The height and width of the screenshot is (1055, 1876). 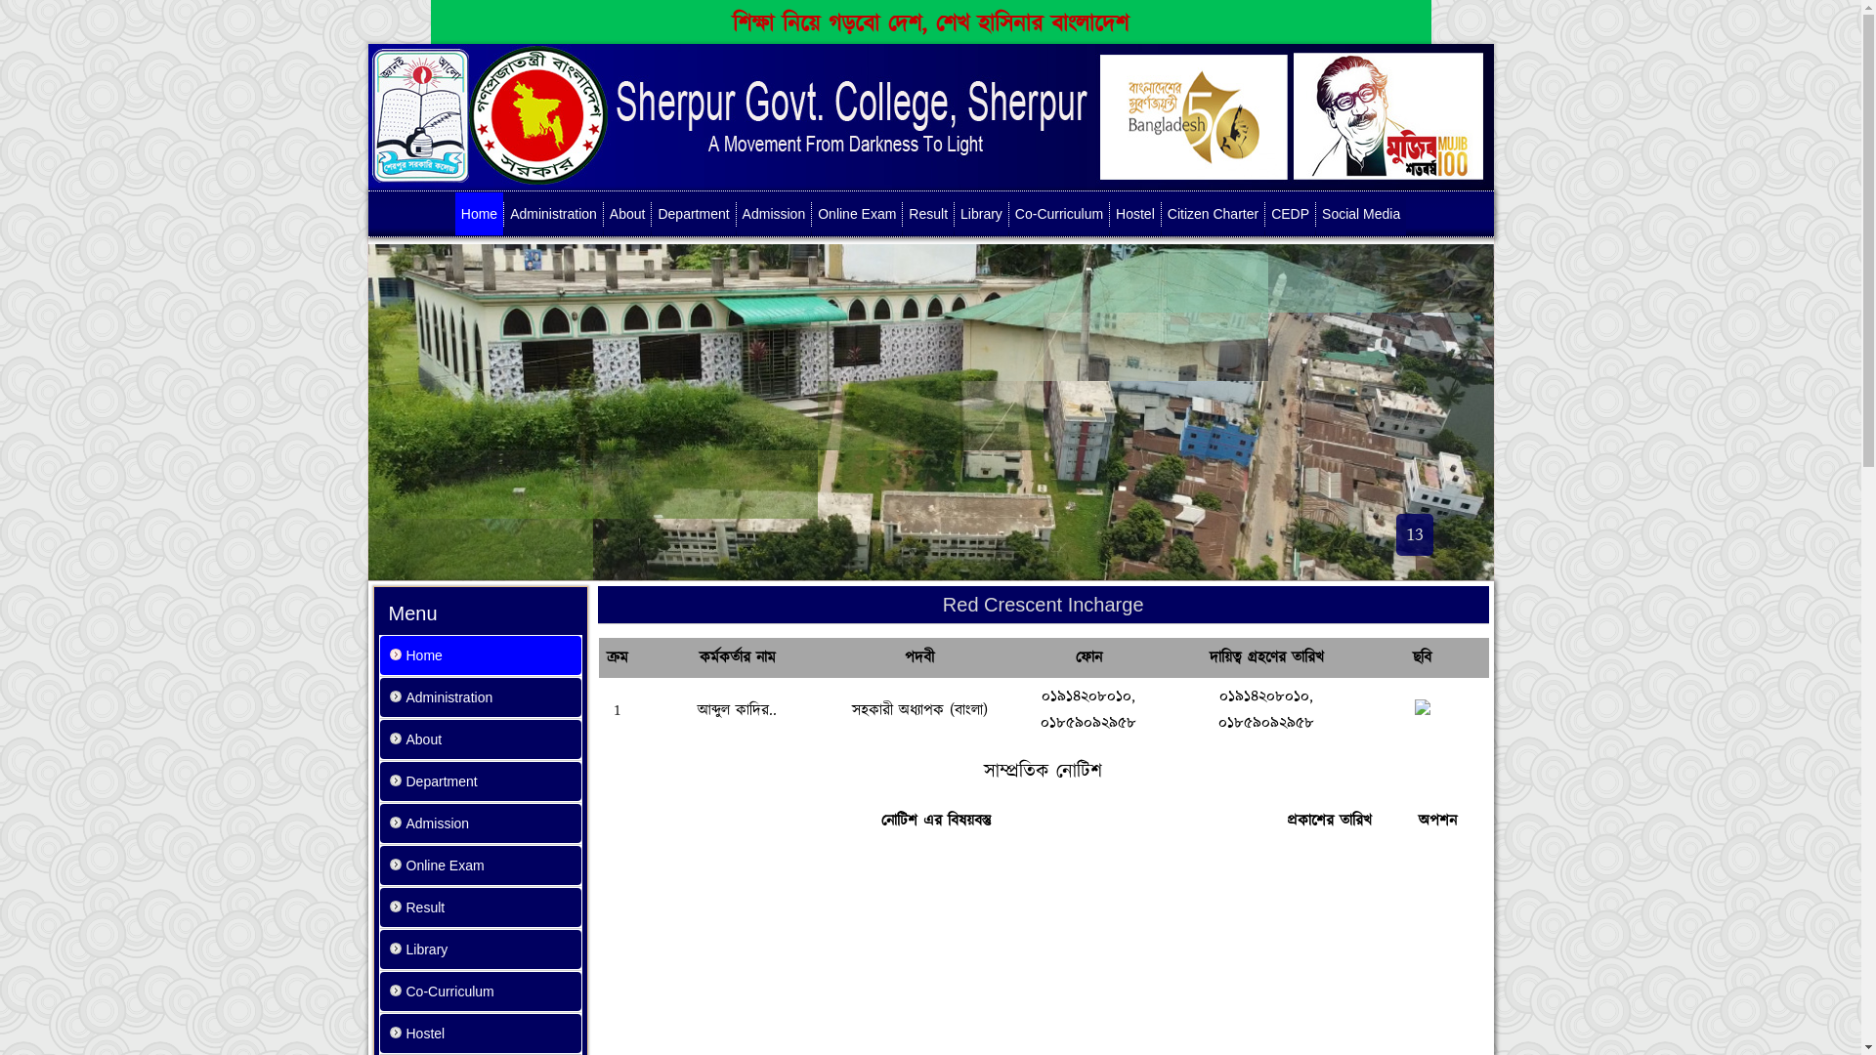 I want to click on Online Exam, so click(x=480, y=865).